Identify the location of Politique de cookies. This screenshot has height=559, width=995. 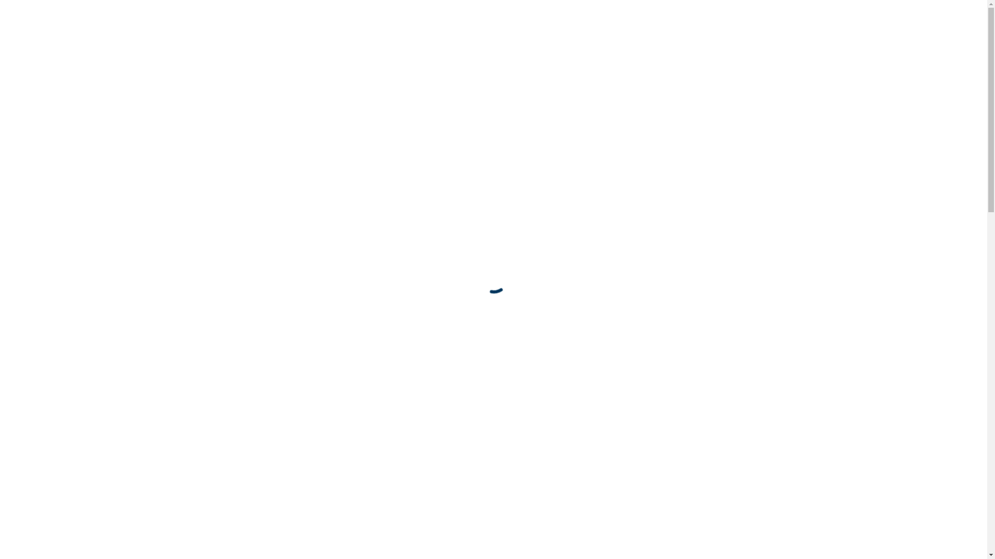
(740, 417).